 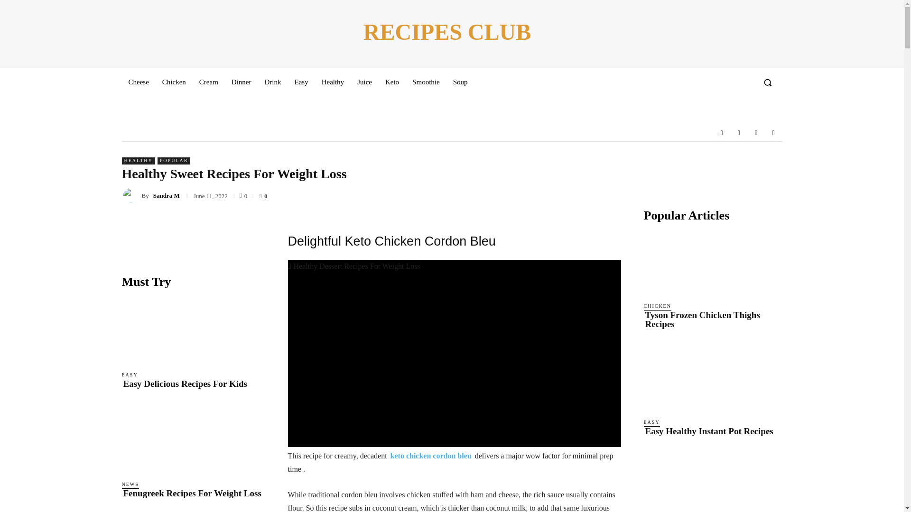 I want to click on Easy, so click(x=301, y=82).